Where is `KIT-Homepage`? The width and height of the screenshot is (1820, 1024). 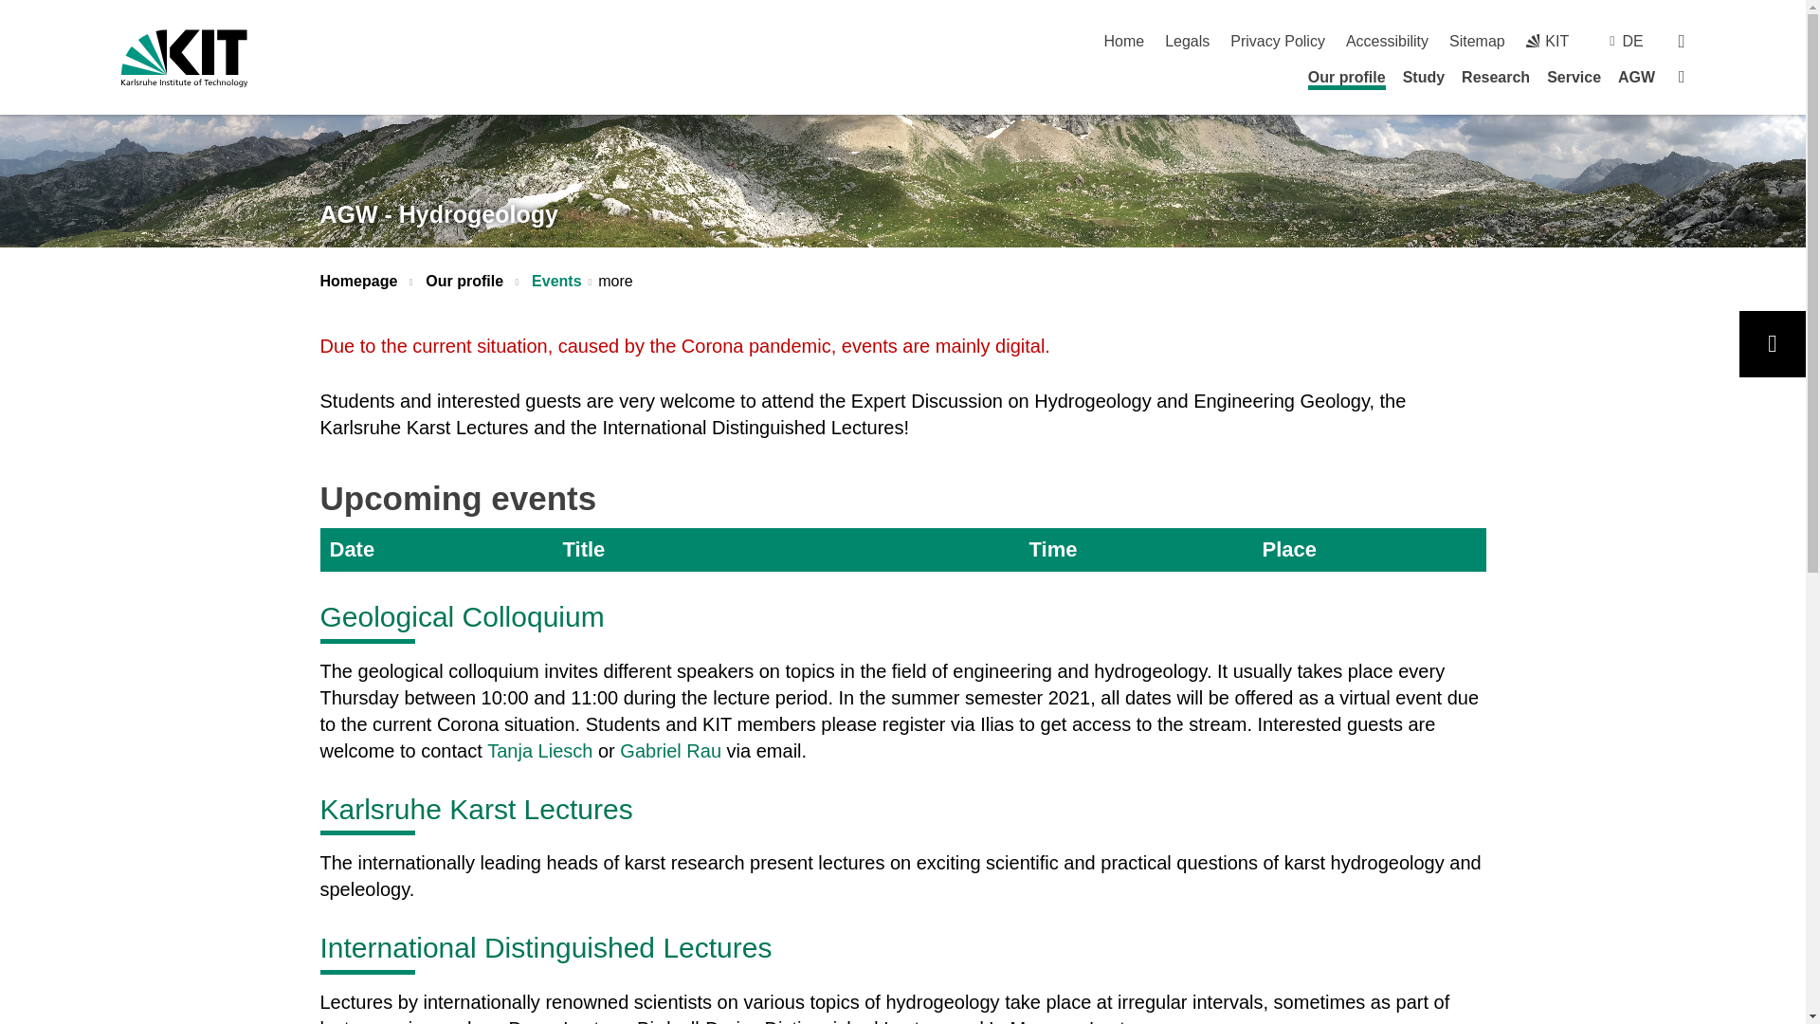 KIT-Homepage is located at coordinates (184, 58).